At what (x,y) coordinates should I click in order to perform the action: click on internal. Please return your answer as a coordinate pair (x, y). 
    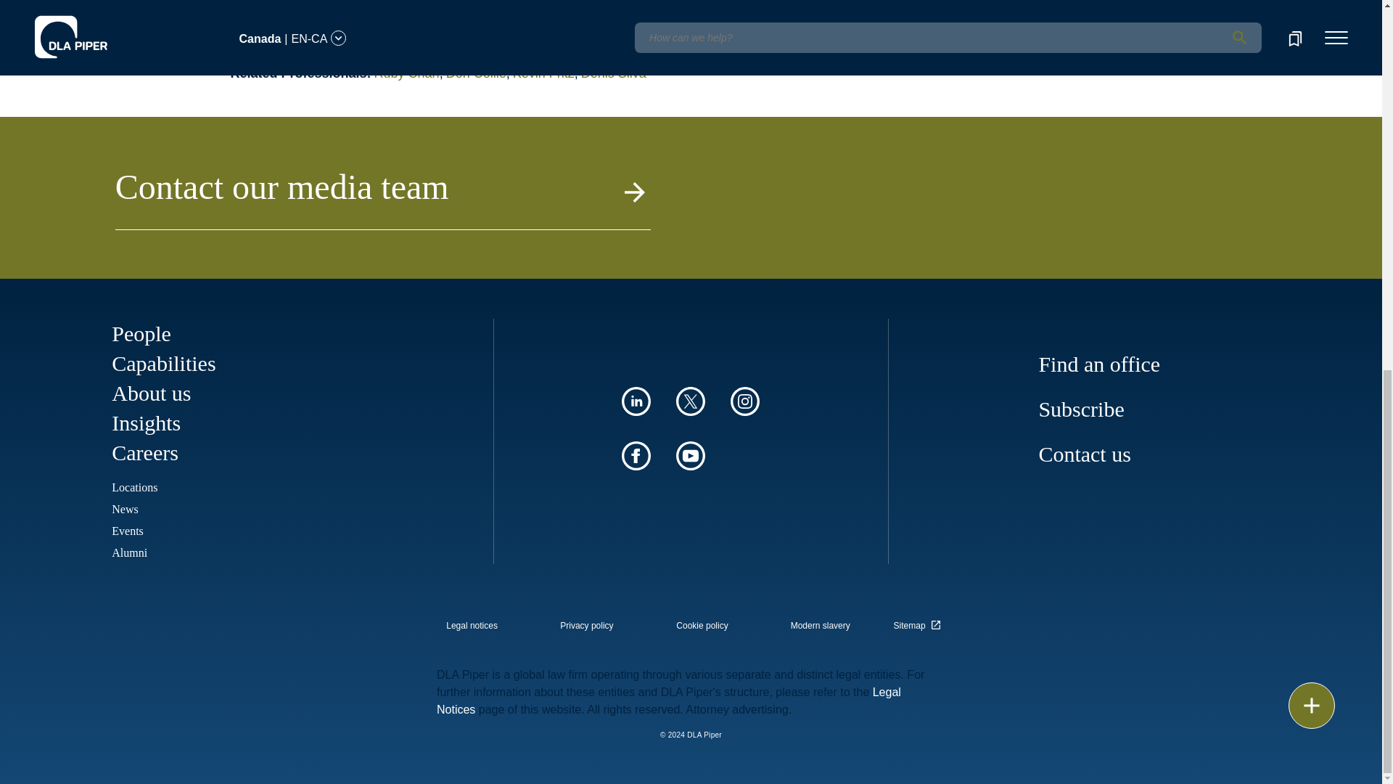
    Looking at the image, I should click on (472, 626).